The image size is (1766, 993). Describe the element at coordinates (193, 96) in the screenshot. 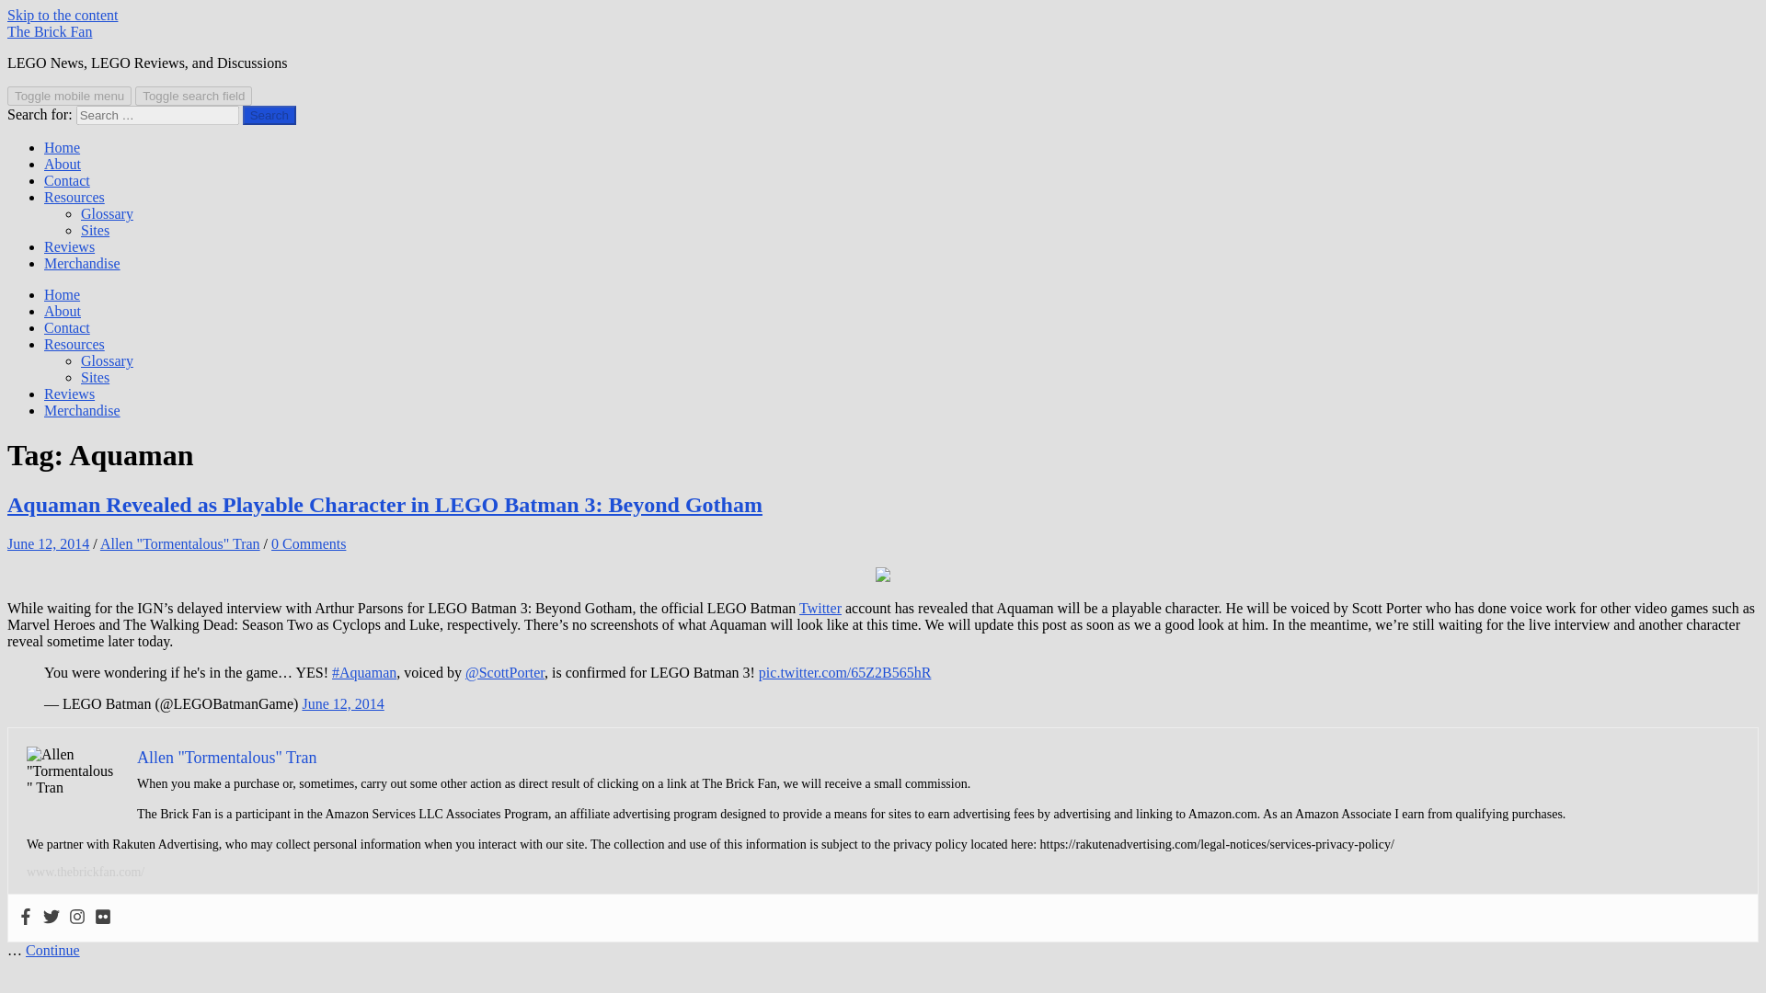

I see `Toggle search field` at that location.